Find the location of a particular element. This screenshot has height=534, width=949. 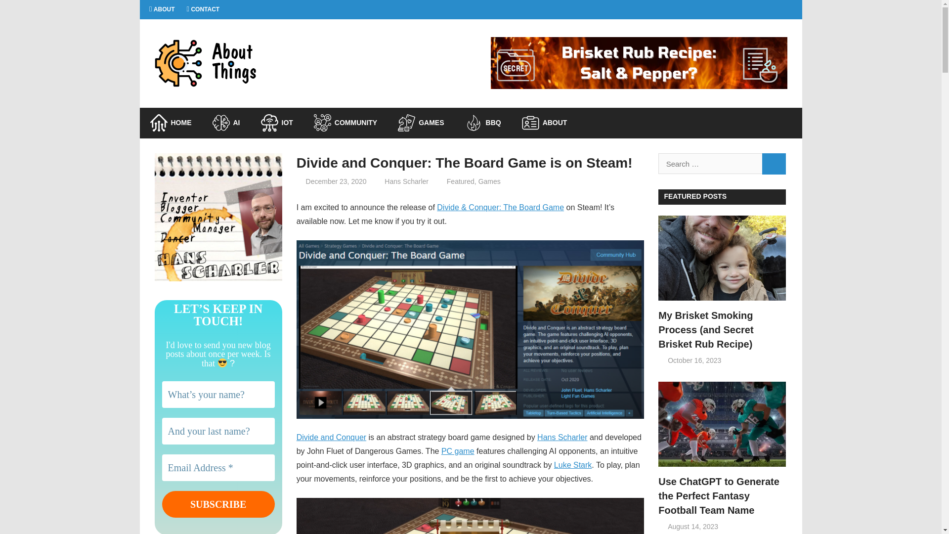

Divide and Conquer is located at coordinates (331, 437).